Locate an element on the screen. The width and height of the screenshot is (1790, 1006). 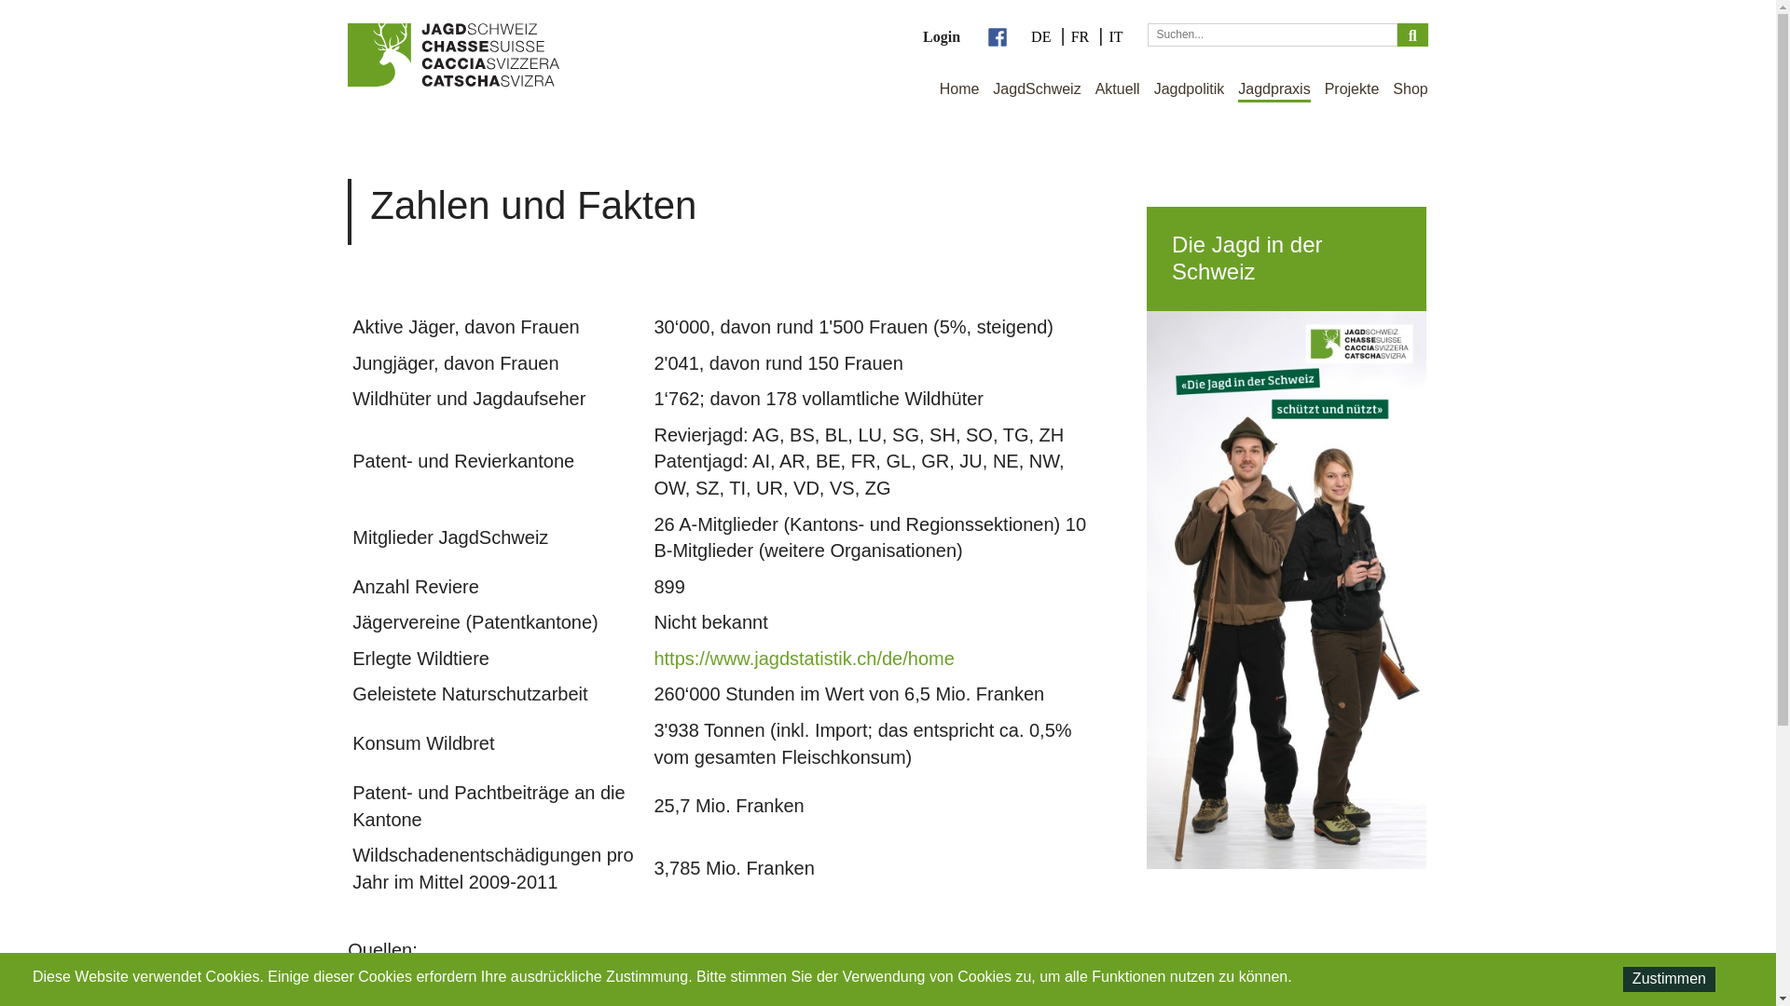
Aktuell is located at coordinates (1118, 91).